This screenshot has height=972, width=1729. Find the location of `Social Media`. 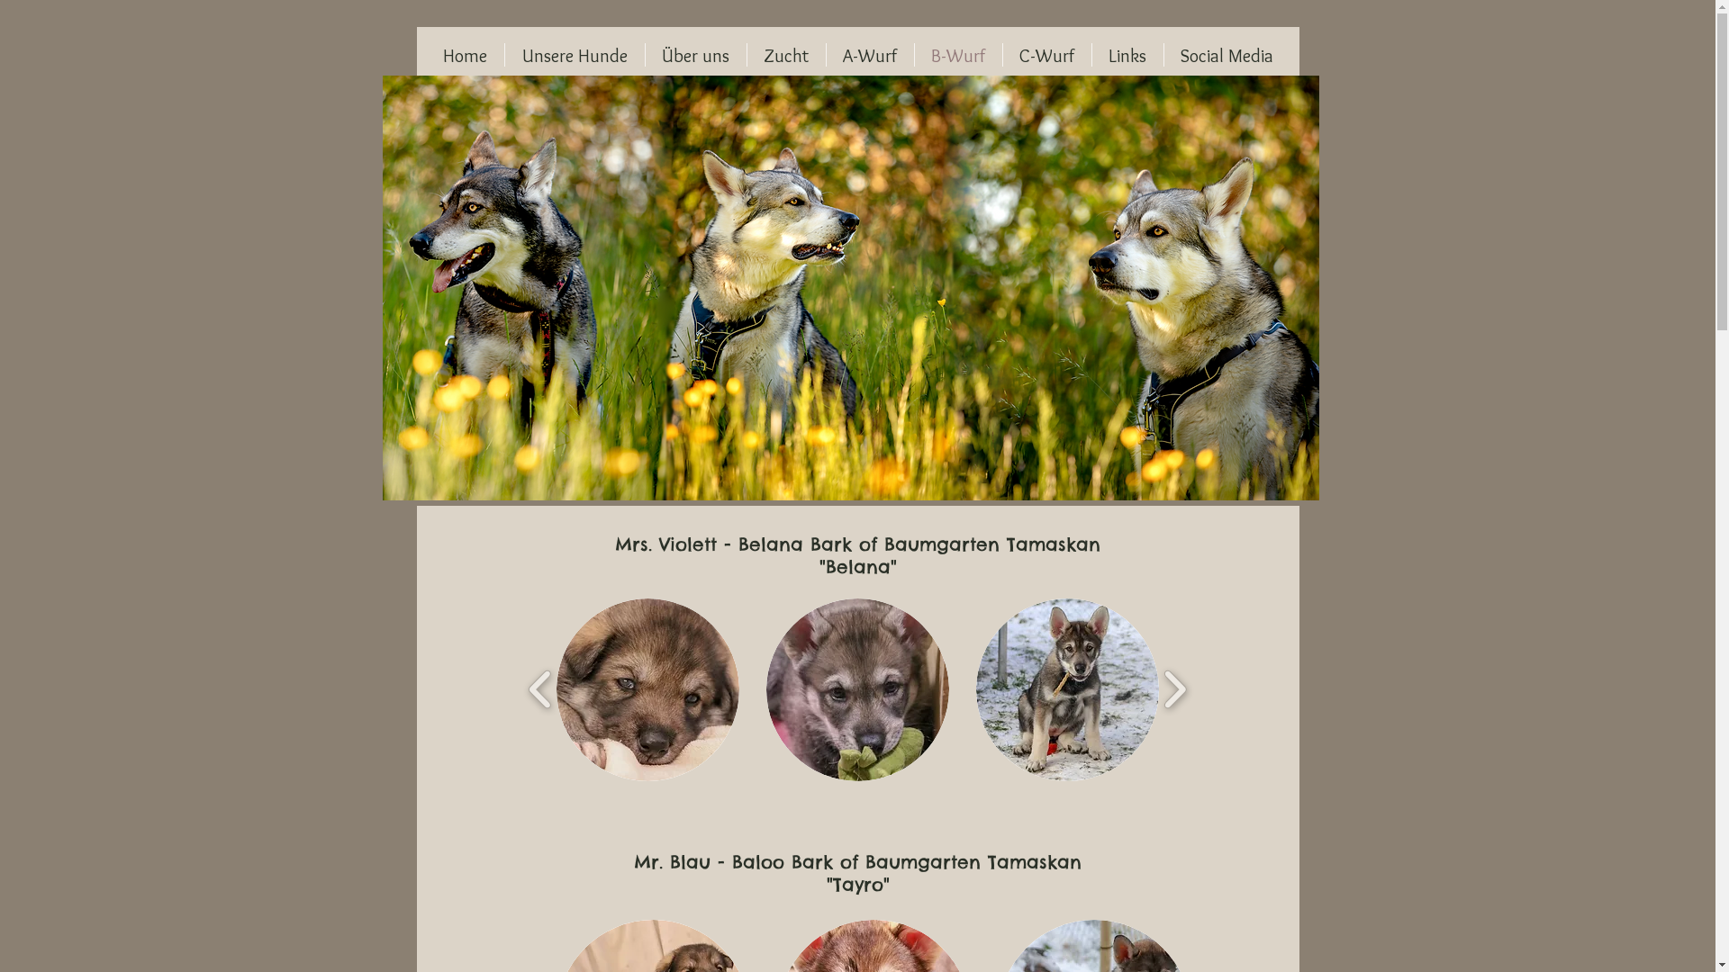

Social Media is located at coordinates (1227, 56).